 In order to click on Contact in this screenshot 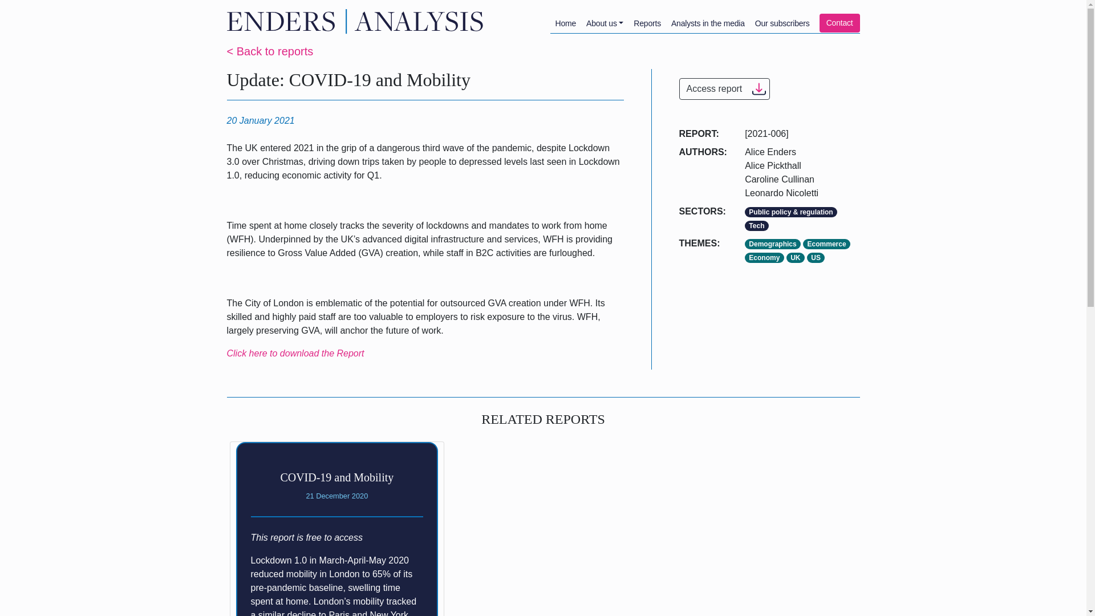, I will do `click(839, 23)`.